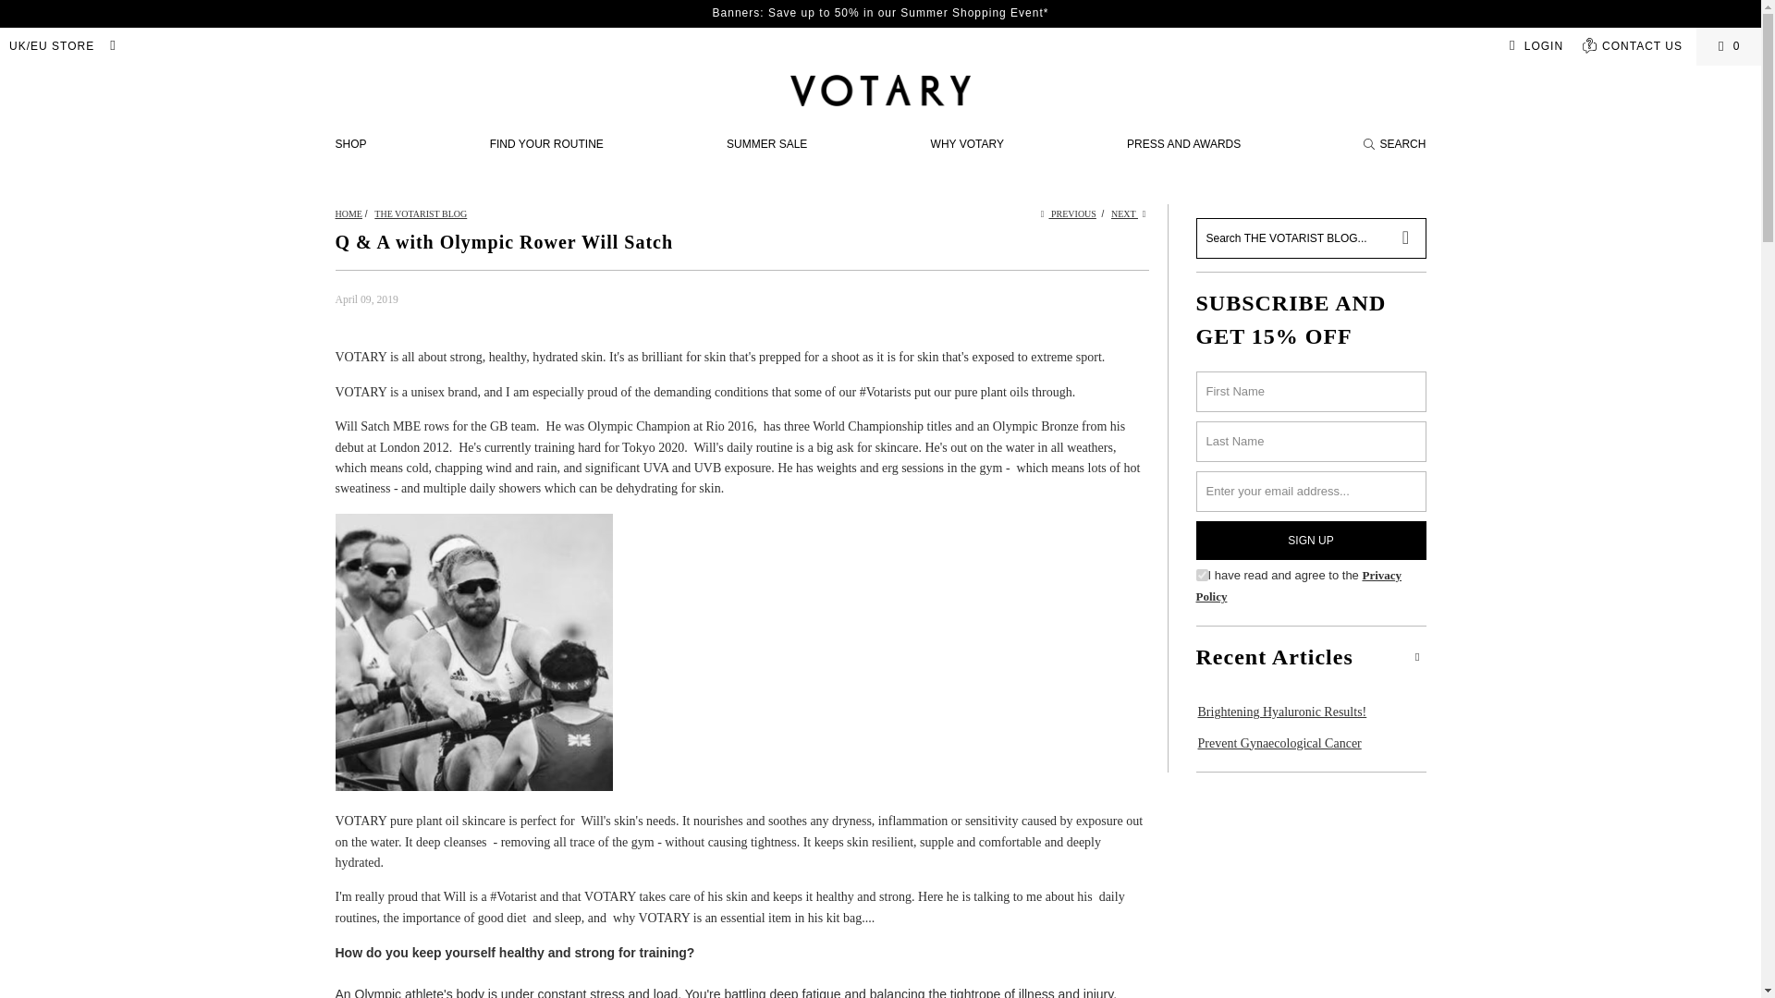  What do you see at coordinates (1281, 712) in the screenshot?
I see `Brightening Hyaluronic Results!` at bounding box center [1281, 712].